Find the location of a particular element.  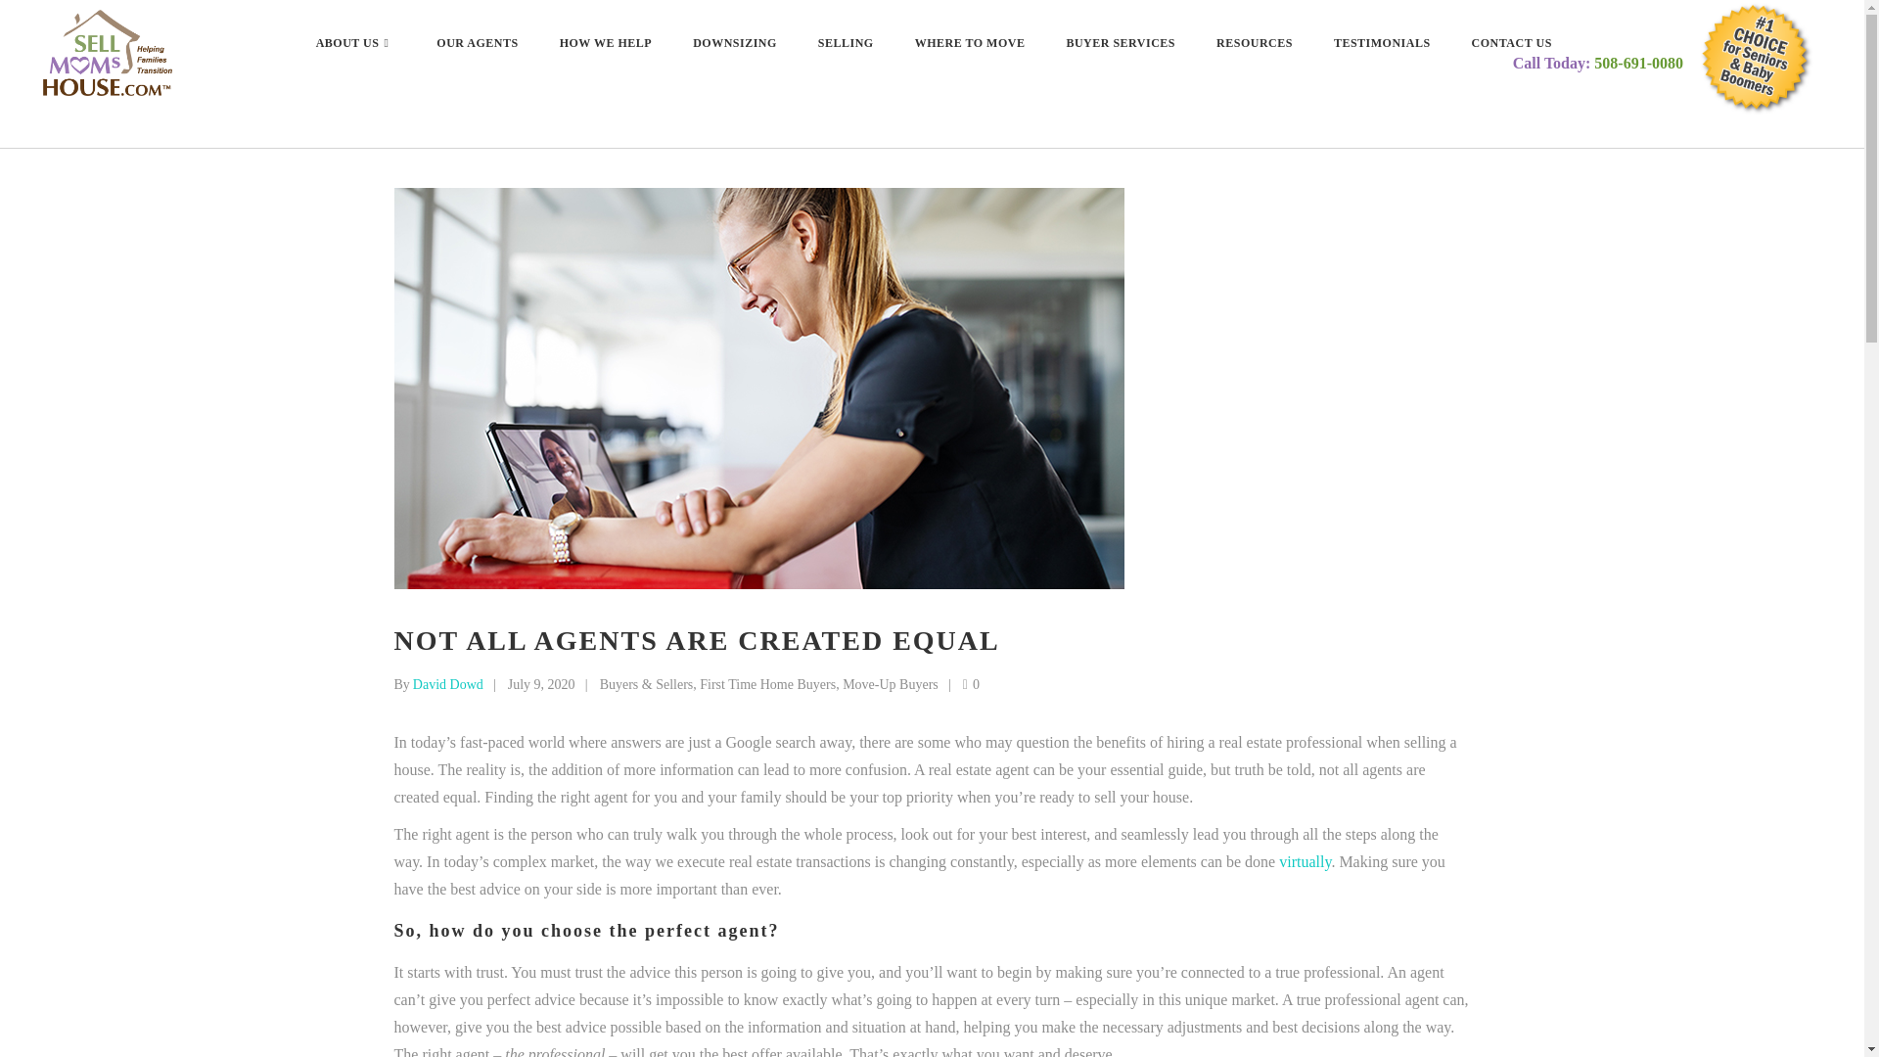

virtually is located at coordinates (1305, 861).